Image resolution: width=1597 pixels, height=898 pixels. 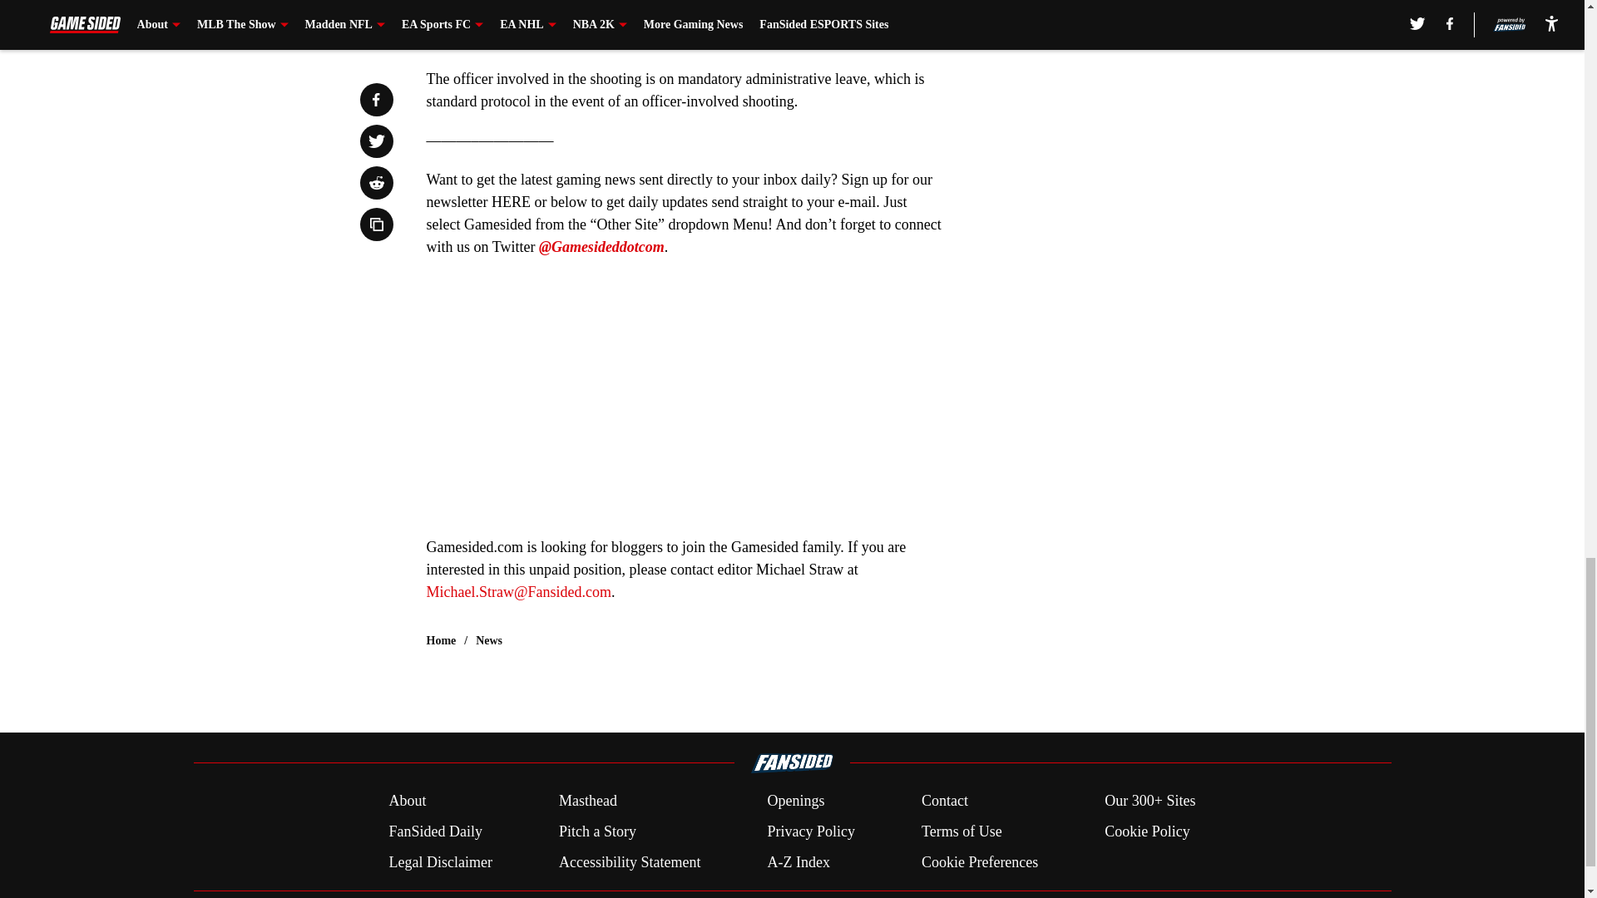 I want to click on Privacy Policy, so click(x=810, y=831).